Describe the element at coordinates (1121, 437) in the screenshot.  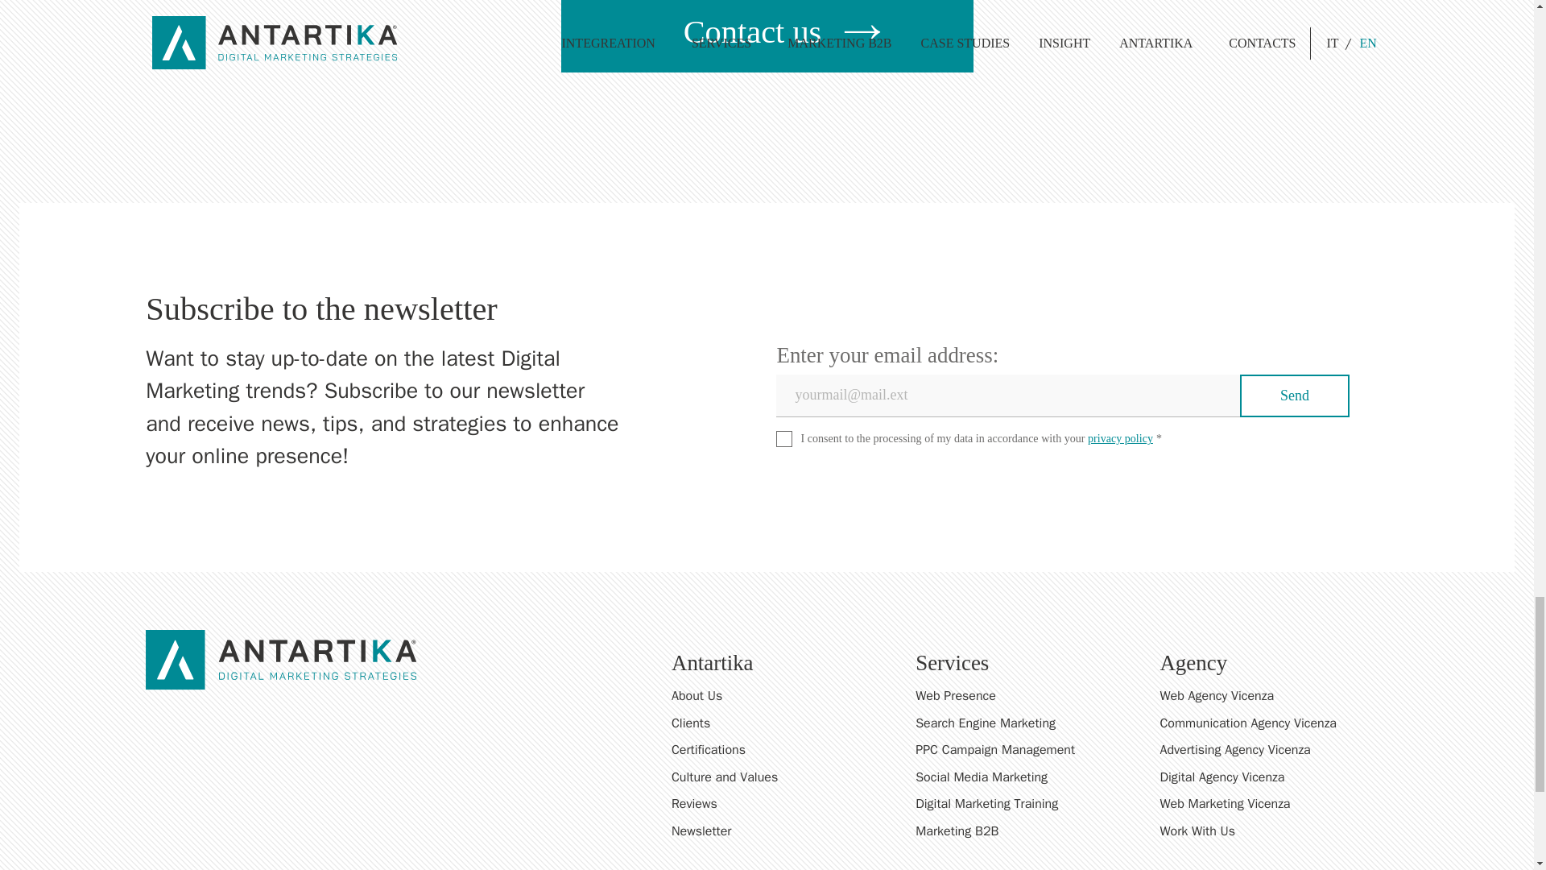
I see `Privacy Policy` at that location.